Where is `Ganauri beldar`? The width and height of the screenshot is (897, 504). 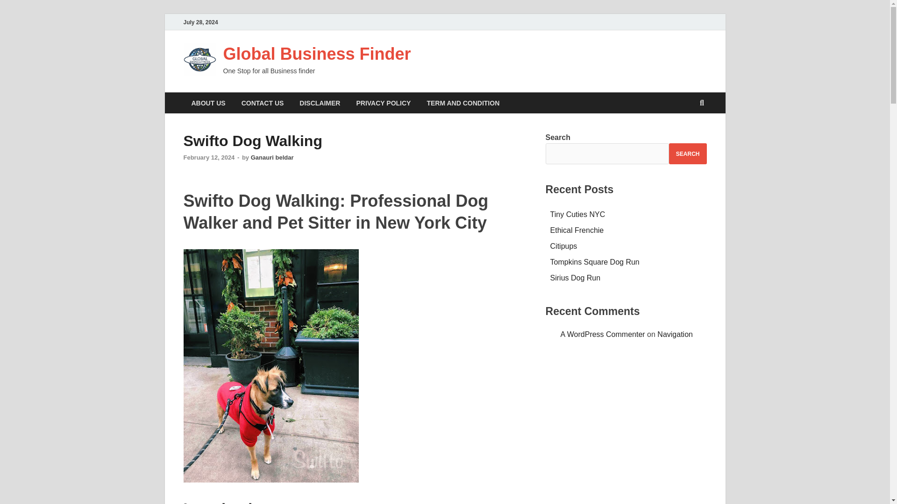
Ganauri beldar is located at coordinates (272, 157).